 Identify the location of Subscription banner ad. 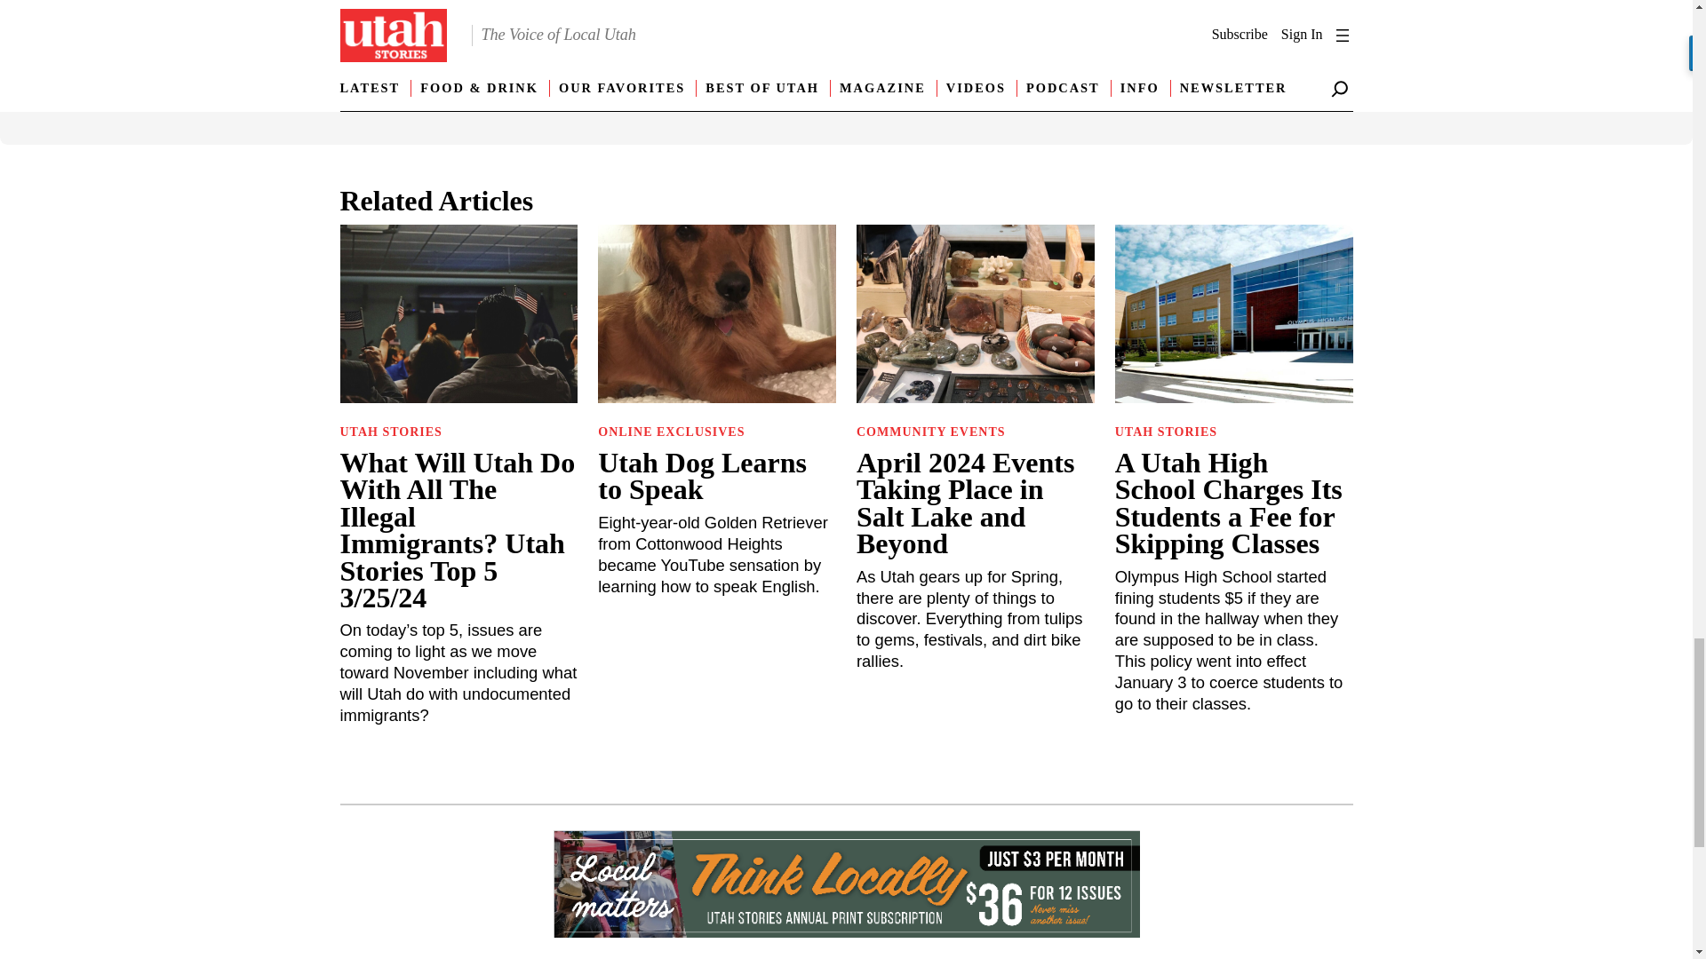
(846, 886).